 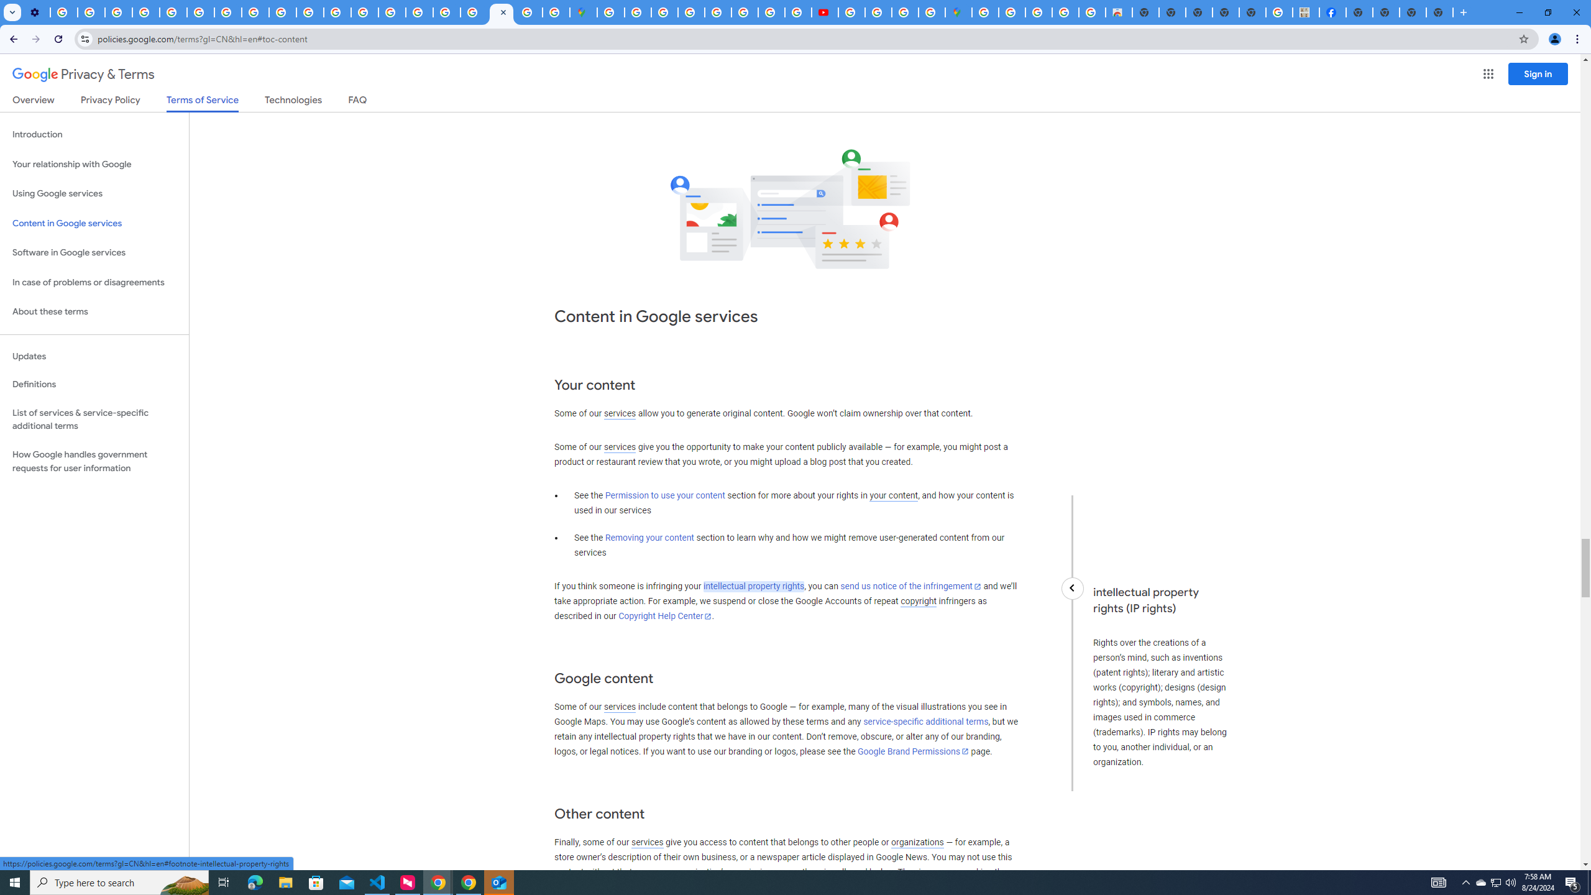 I want to click on Copyright Help Center, so click(x=665, y=617).